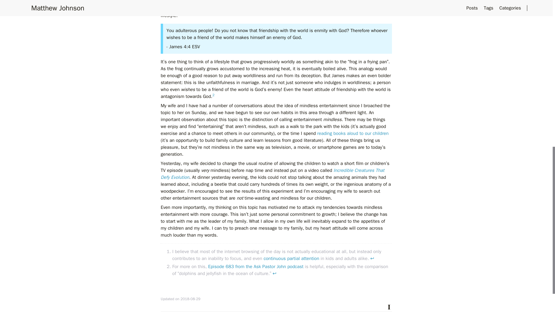  I want to click on reading books aloud to our children, so click(353, 133).